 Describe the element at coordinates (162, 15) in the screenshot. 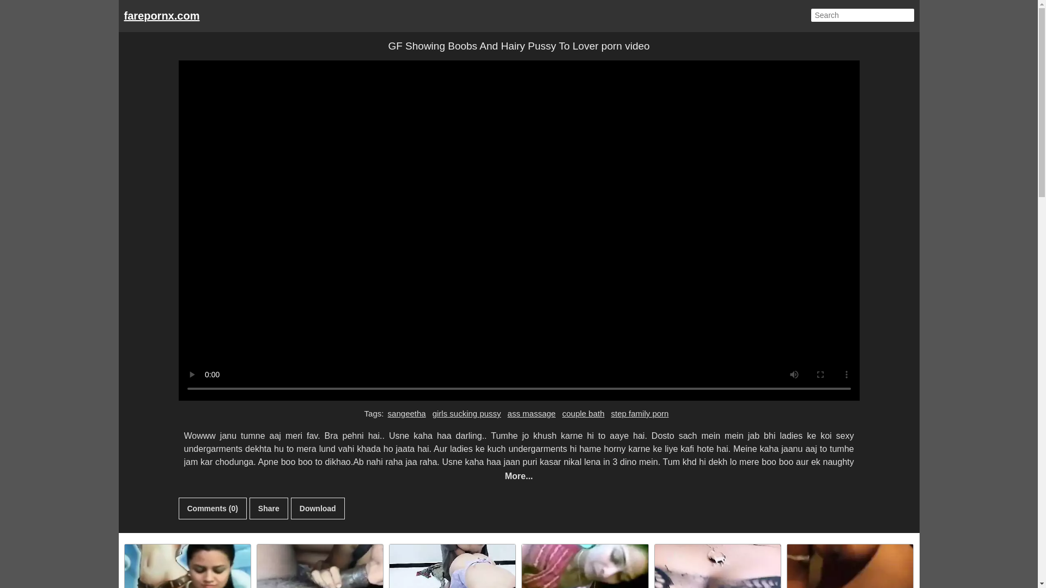

I see `farepornx.com` at that location.